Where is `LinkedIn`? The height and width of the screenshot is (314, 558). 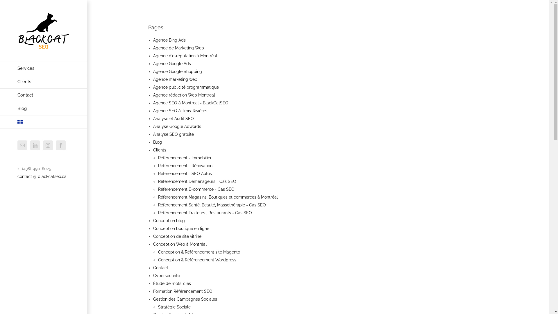 LinkedIn is located at coordinates (35, 145).